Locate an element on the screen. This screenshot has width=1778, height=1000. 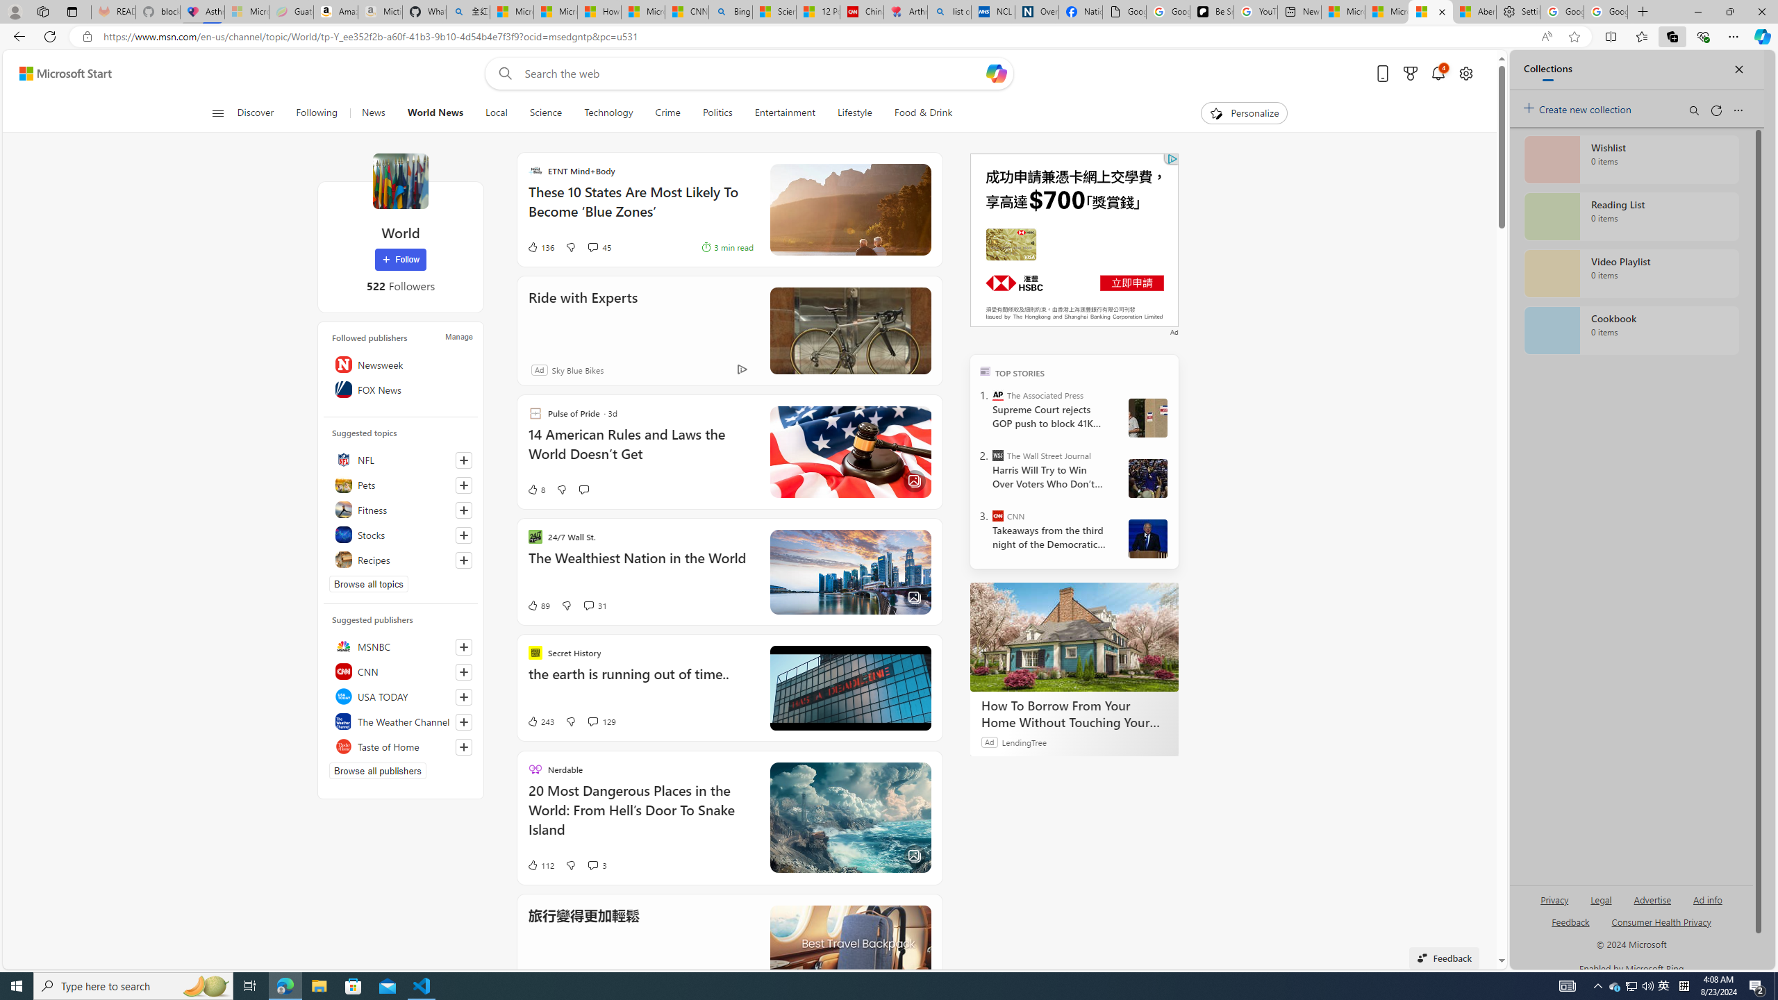
View comments 45 Comment is located at coordinates (599, 247).